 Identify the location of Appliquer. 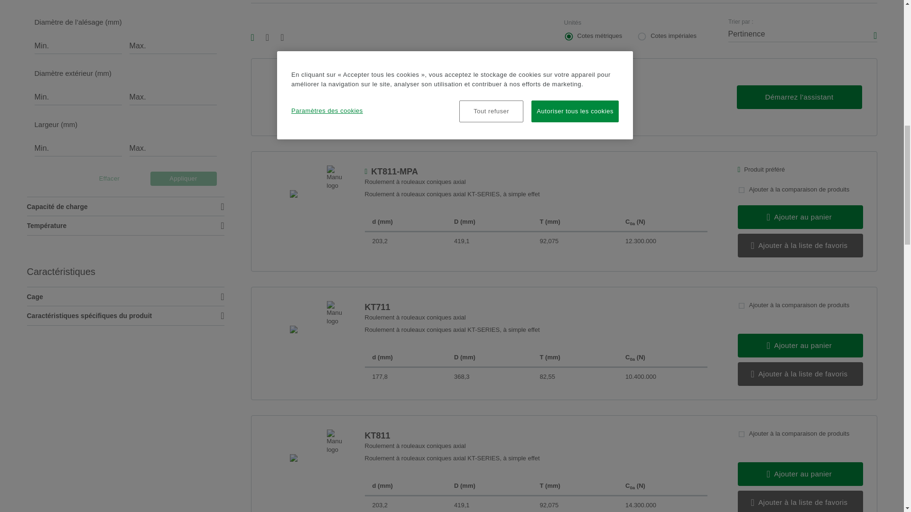
(183, 178).